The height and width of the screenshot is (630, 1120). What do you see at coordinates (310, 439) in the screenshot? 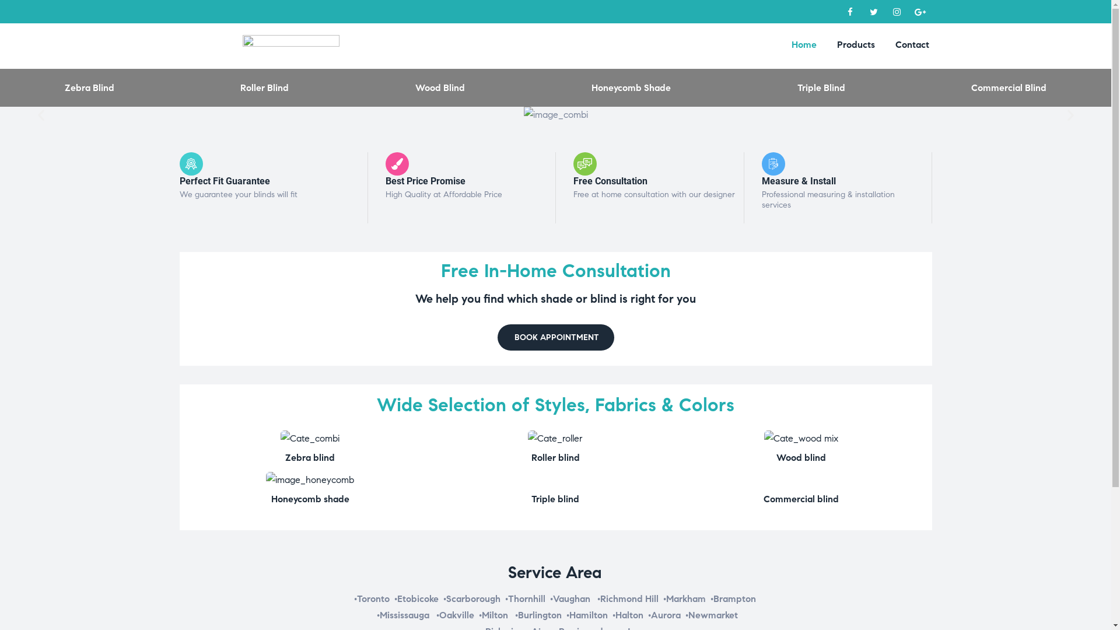
I see `Cate_combi` at bounding box center [310, 439].